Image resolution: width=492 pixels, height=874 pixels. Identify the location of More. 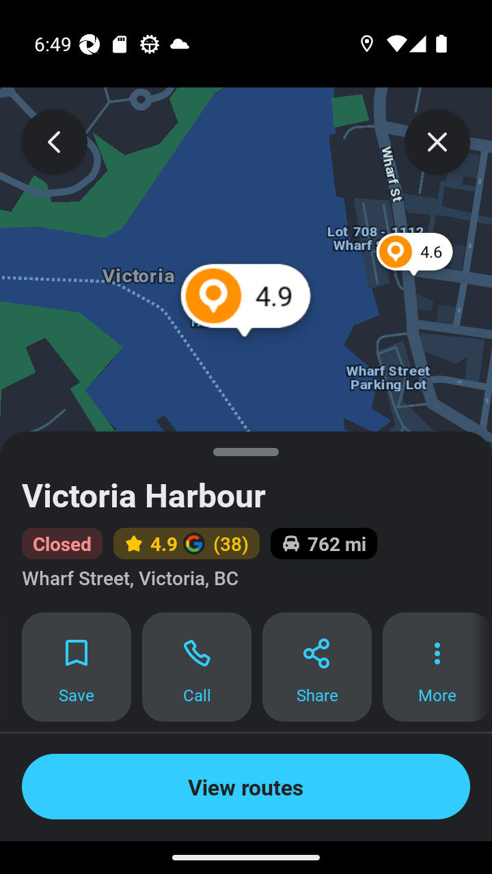
(437, 667).